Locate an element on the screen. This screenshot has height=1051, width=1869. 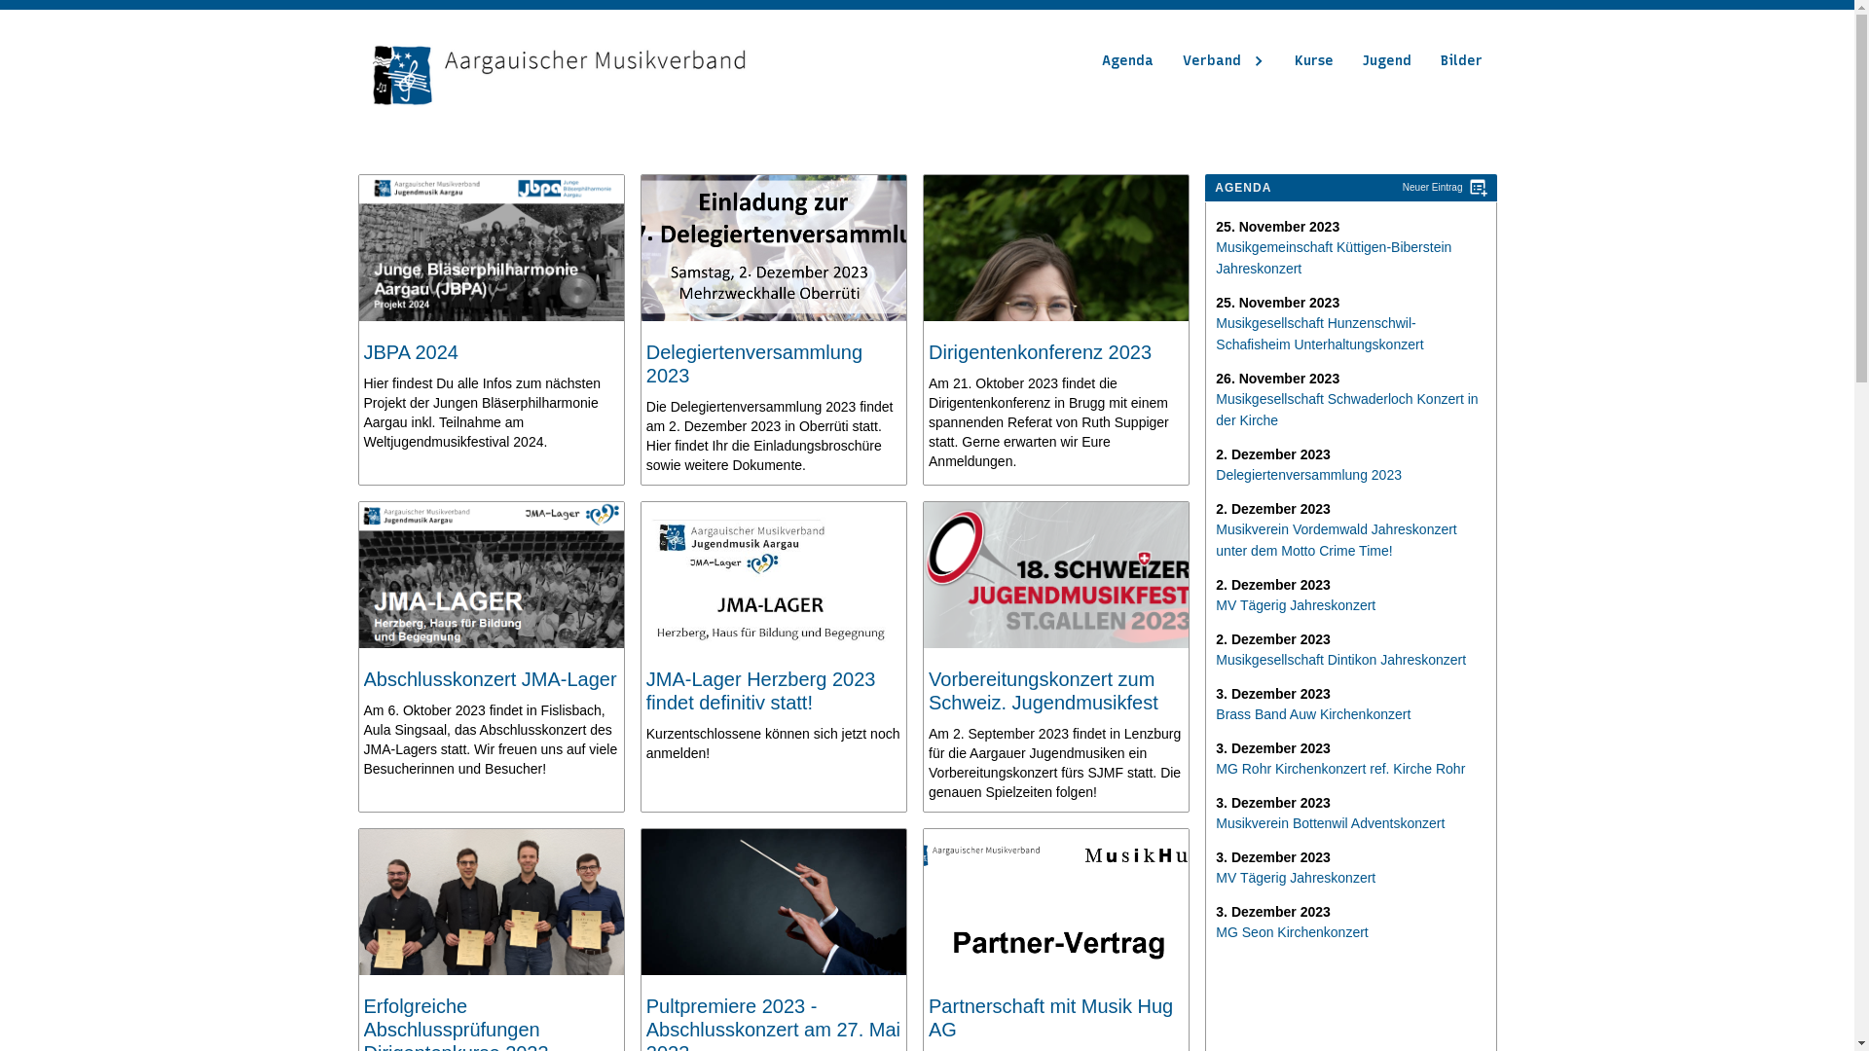
Bilder is located at coordinates (1460, 61).